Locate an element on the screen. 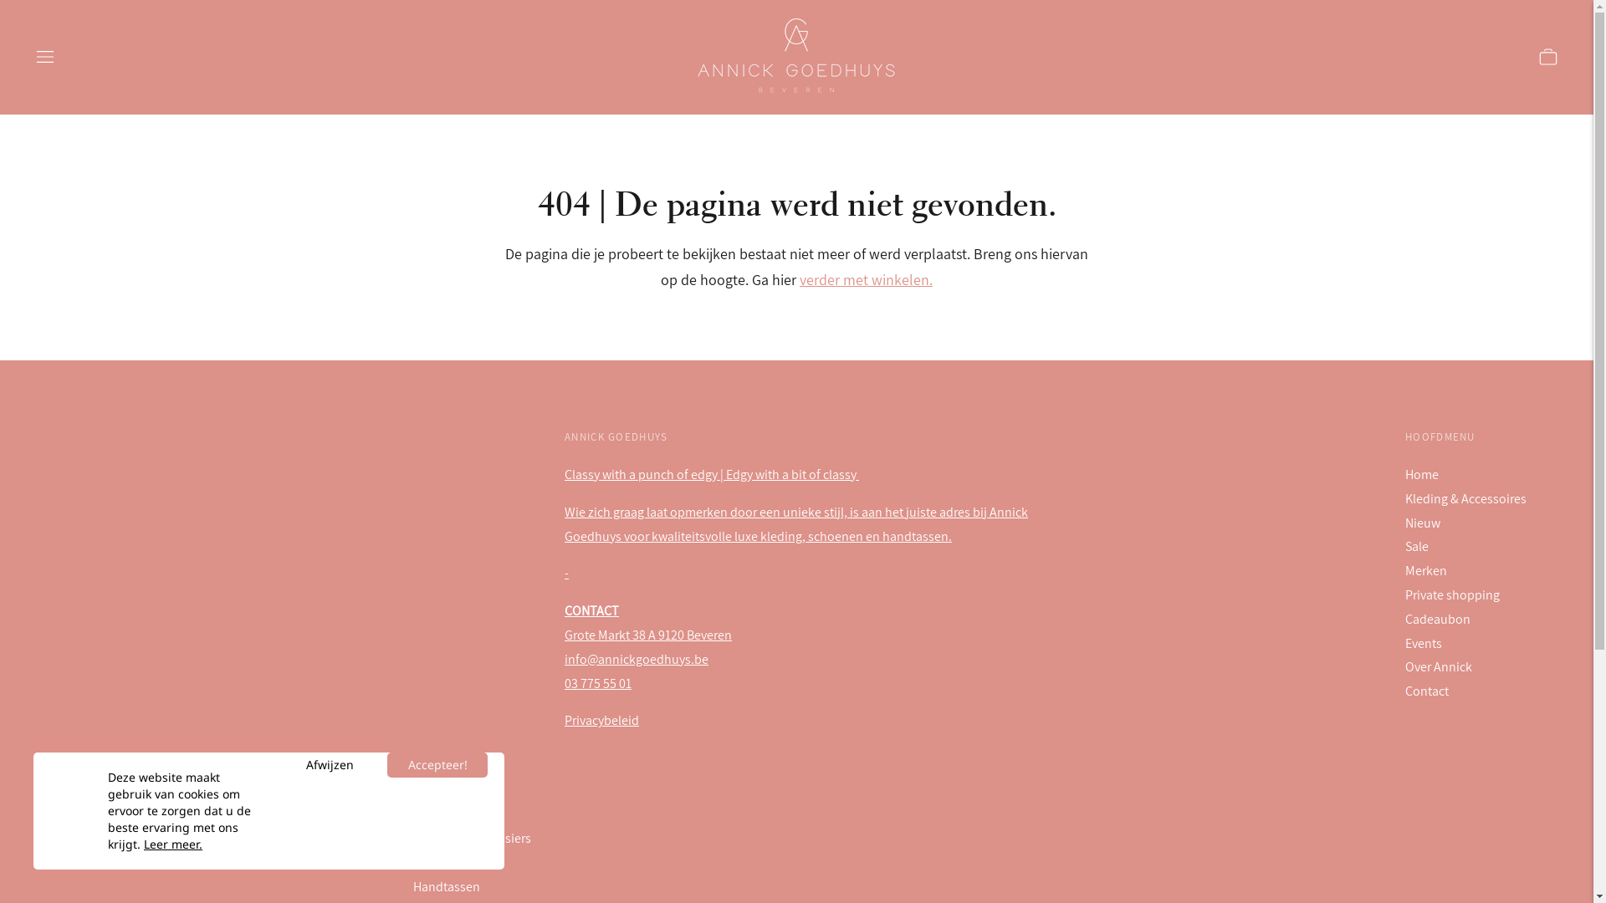  Sale is located at coordinates (1417, 547).